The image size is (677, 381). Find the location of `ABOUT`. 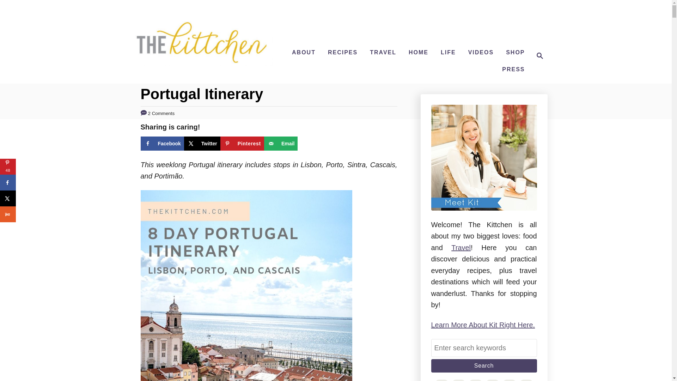

ABOUT is located at coordinates (303, 52).